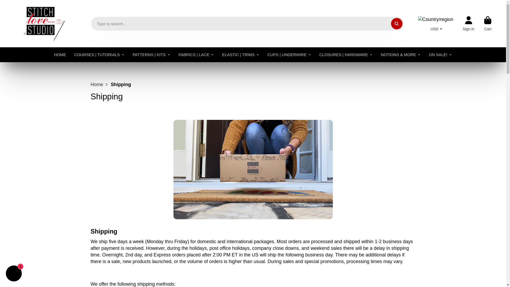 The image size is (510, 287). What do you see at coordinates (14, 274) in the screenshot?
I see `Shopify online store chat` at bounding box center [14, 274].